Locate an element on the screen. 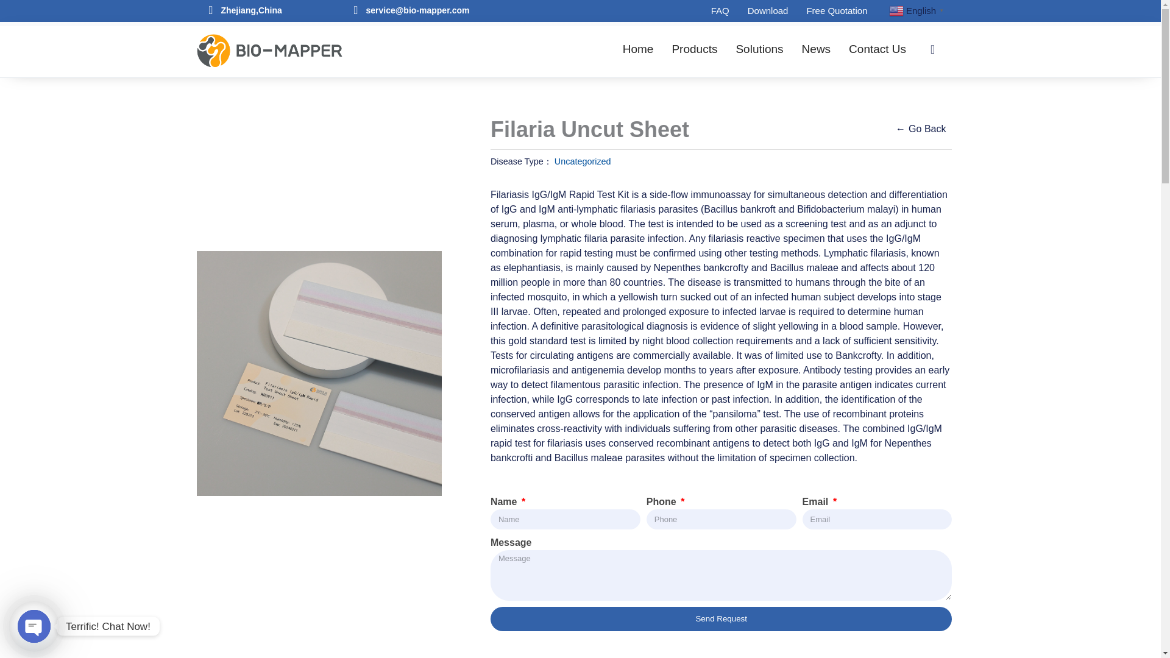 The image size is (1170, 658). FAQ is located at coordinates (720, 11).